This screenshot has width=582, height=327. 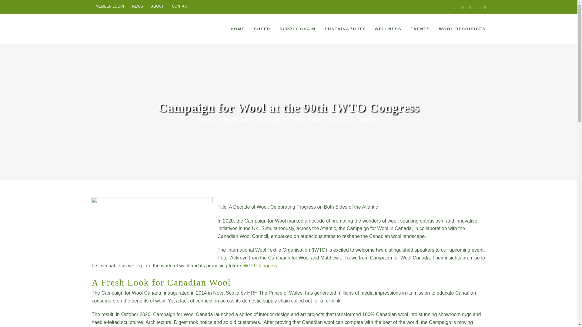 I want to click on News, so click(x=240, y=120).